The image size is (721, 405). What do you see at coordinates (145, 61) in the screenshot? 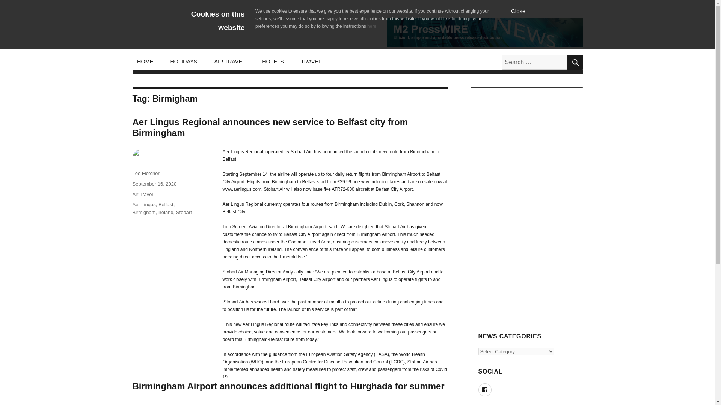
I see `HOME` at bounding box center [145, 61].